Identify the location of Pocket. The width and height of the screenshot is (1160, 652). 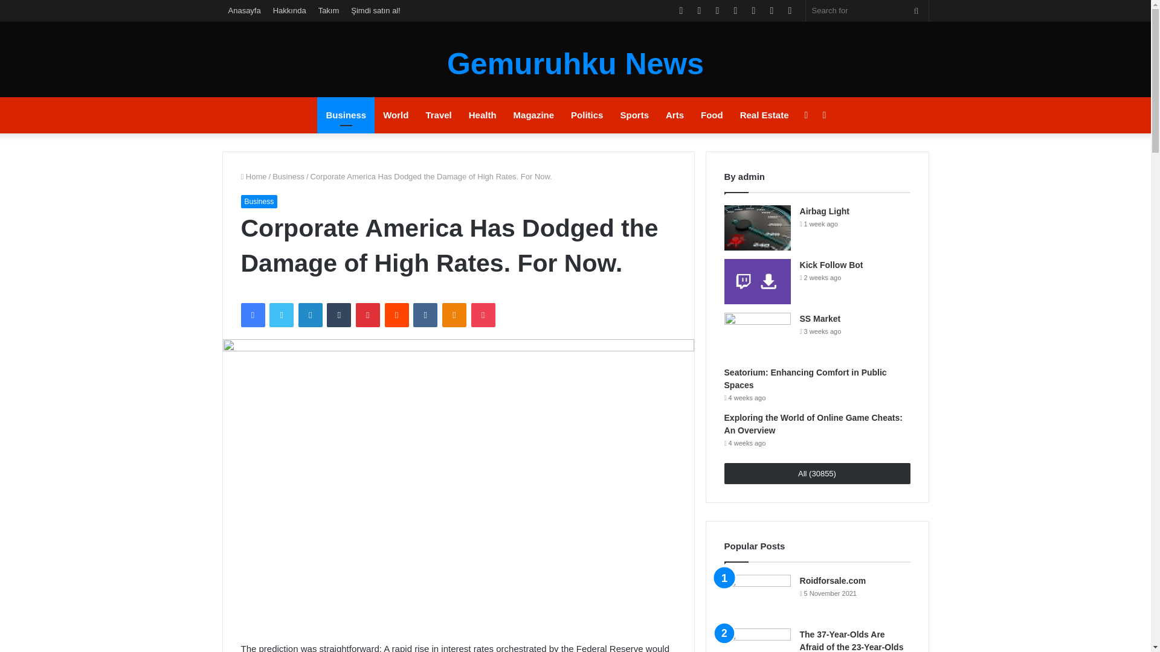
(483, 315).